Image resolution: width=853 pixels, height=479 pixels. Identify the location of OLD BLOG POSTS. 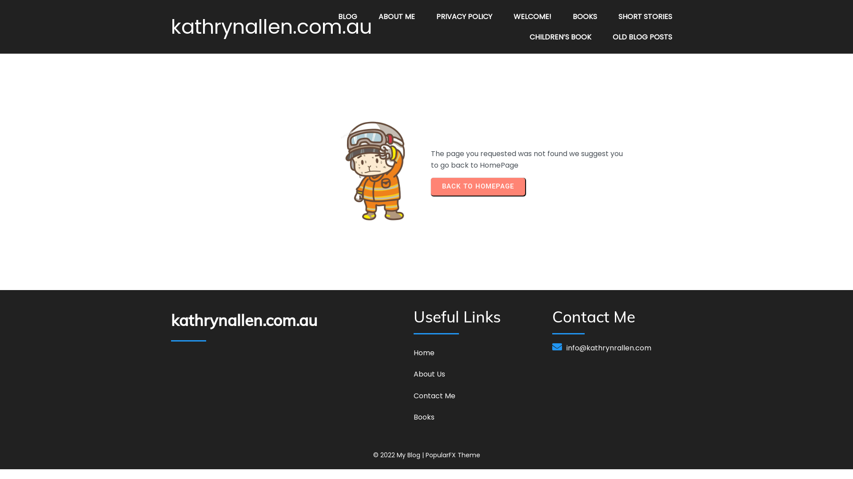
(642, 37).